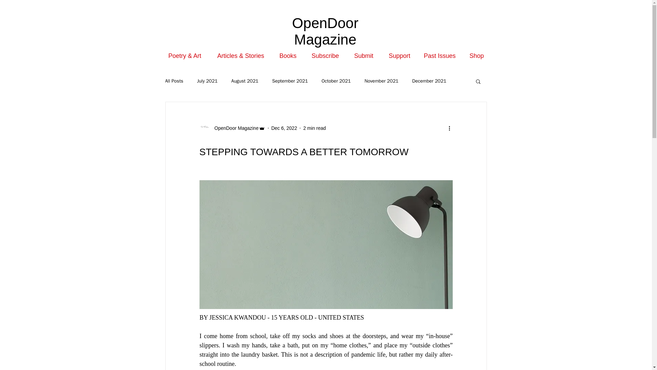 The image size is (657, 370). Describe the element at coordinates (234, 128) in the screenshot. I see `OpenDoor Magazine` at that location.